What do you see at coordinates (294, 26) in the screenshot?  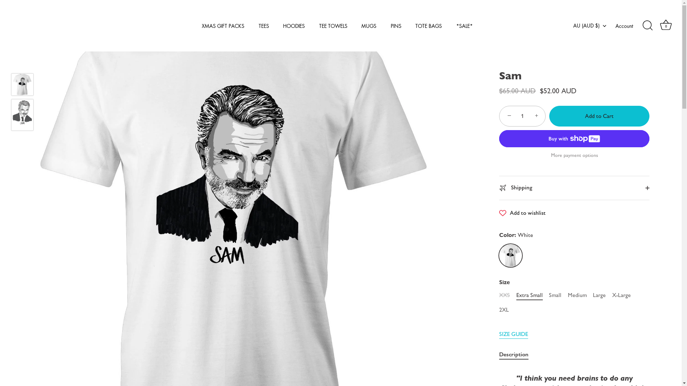 I see `HOODIES` at bounding box center [294, 26].